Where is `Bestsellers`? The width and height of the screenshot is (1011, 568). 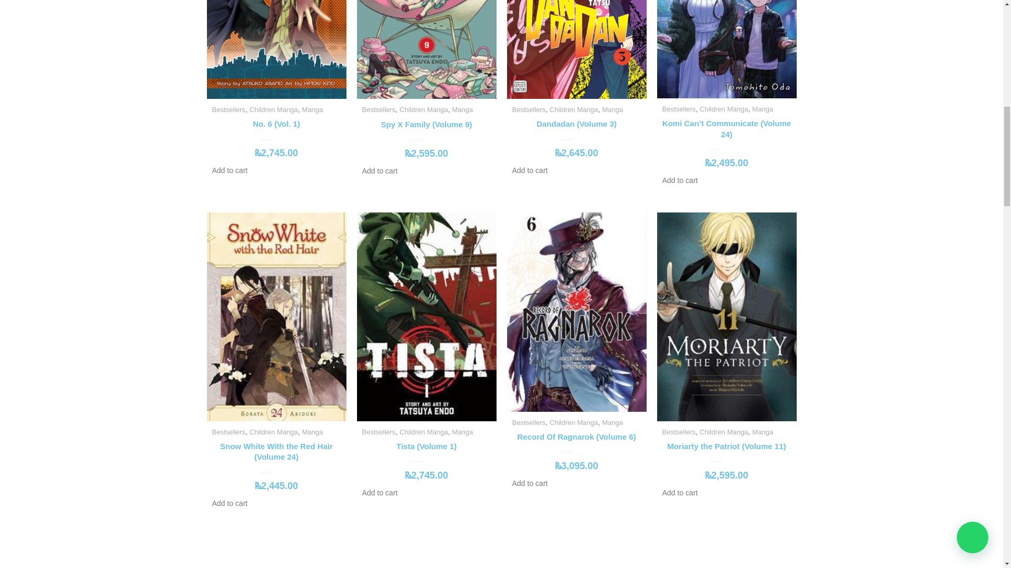 Bestsellers is located at coordinates (529, 109).